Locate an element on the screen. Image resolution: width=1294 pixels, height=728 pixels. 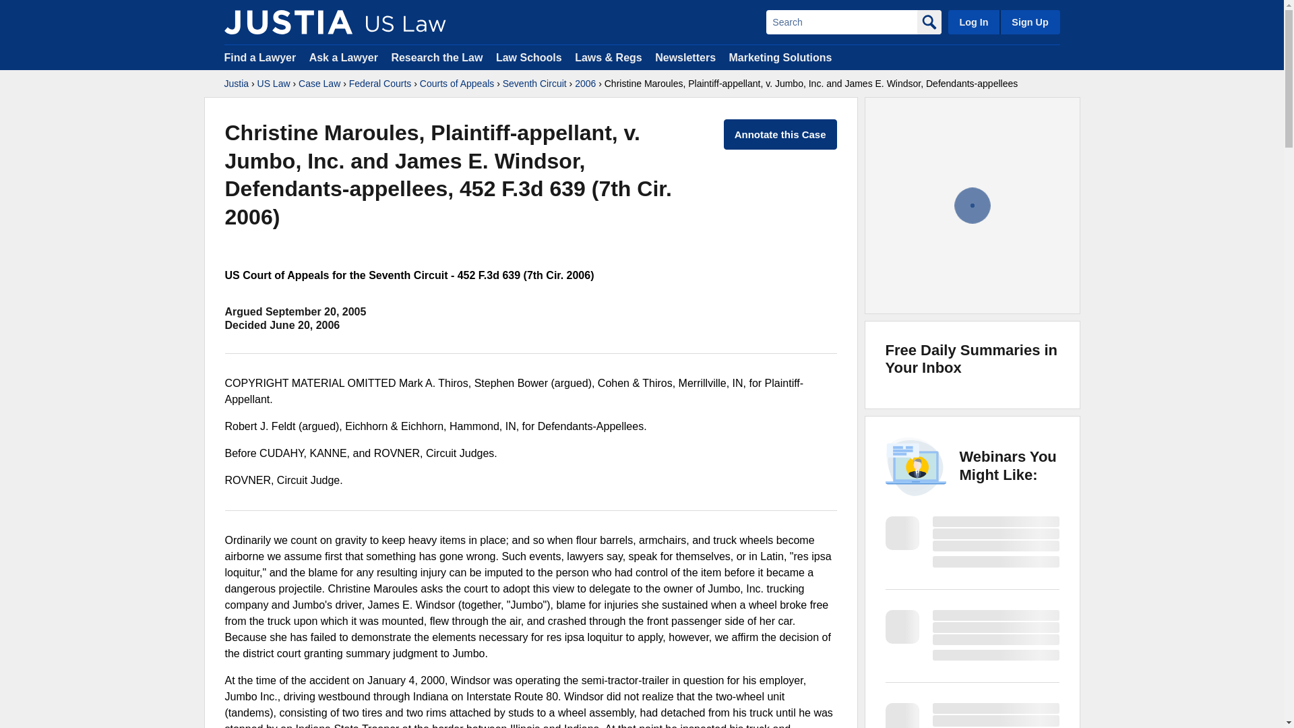
Sign Up is located at coordinates (1029, 22).